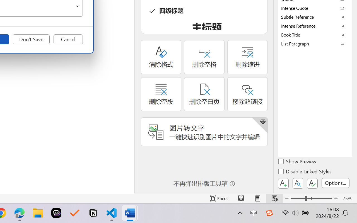 The height and width of the screenshot is (223, 357). I want to click on Focus , so click(219, 198).